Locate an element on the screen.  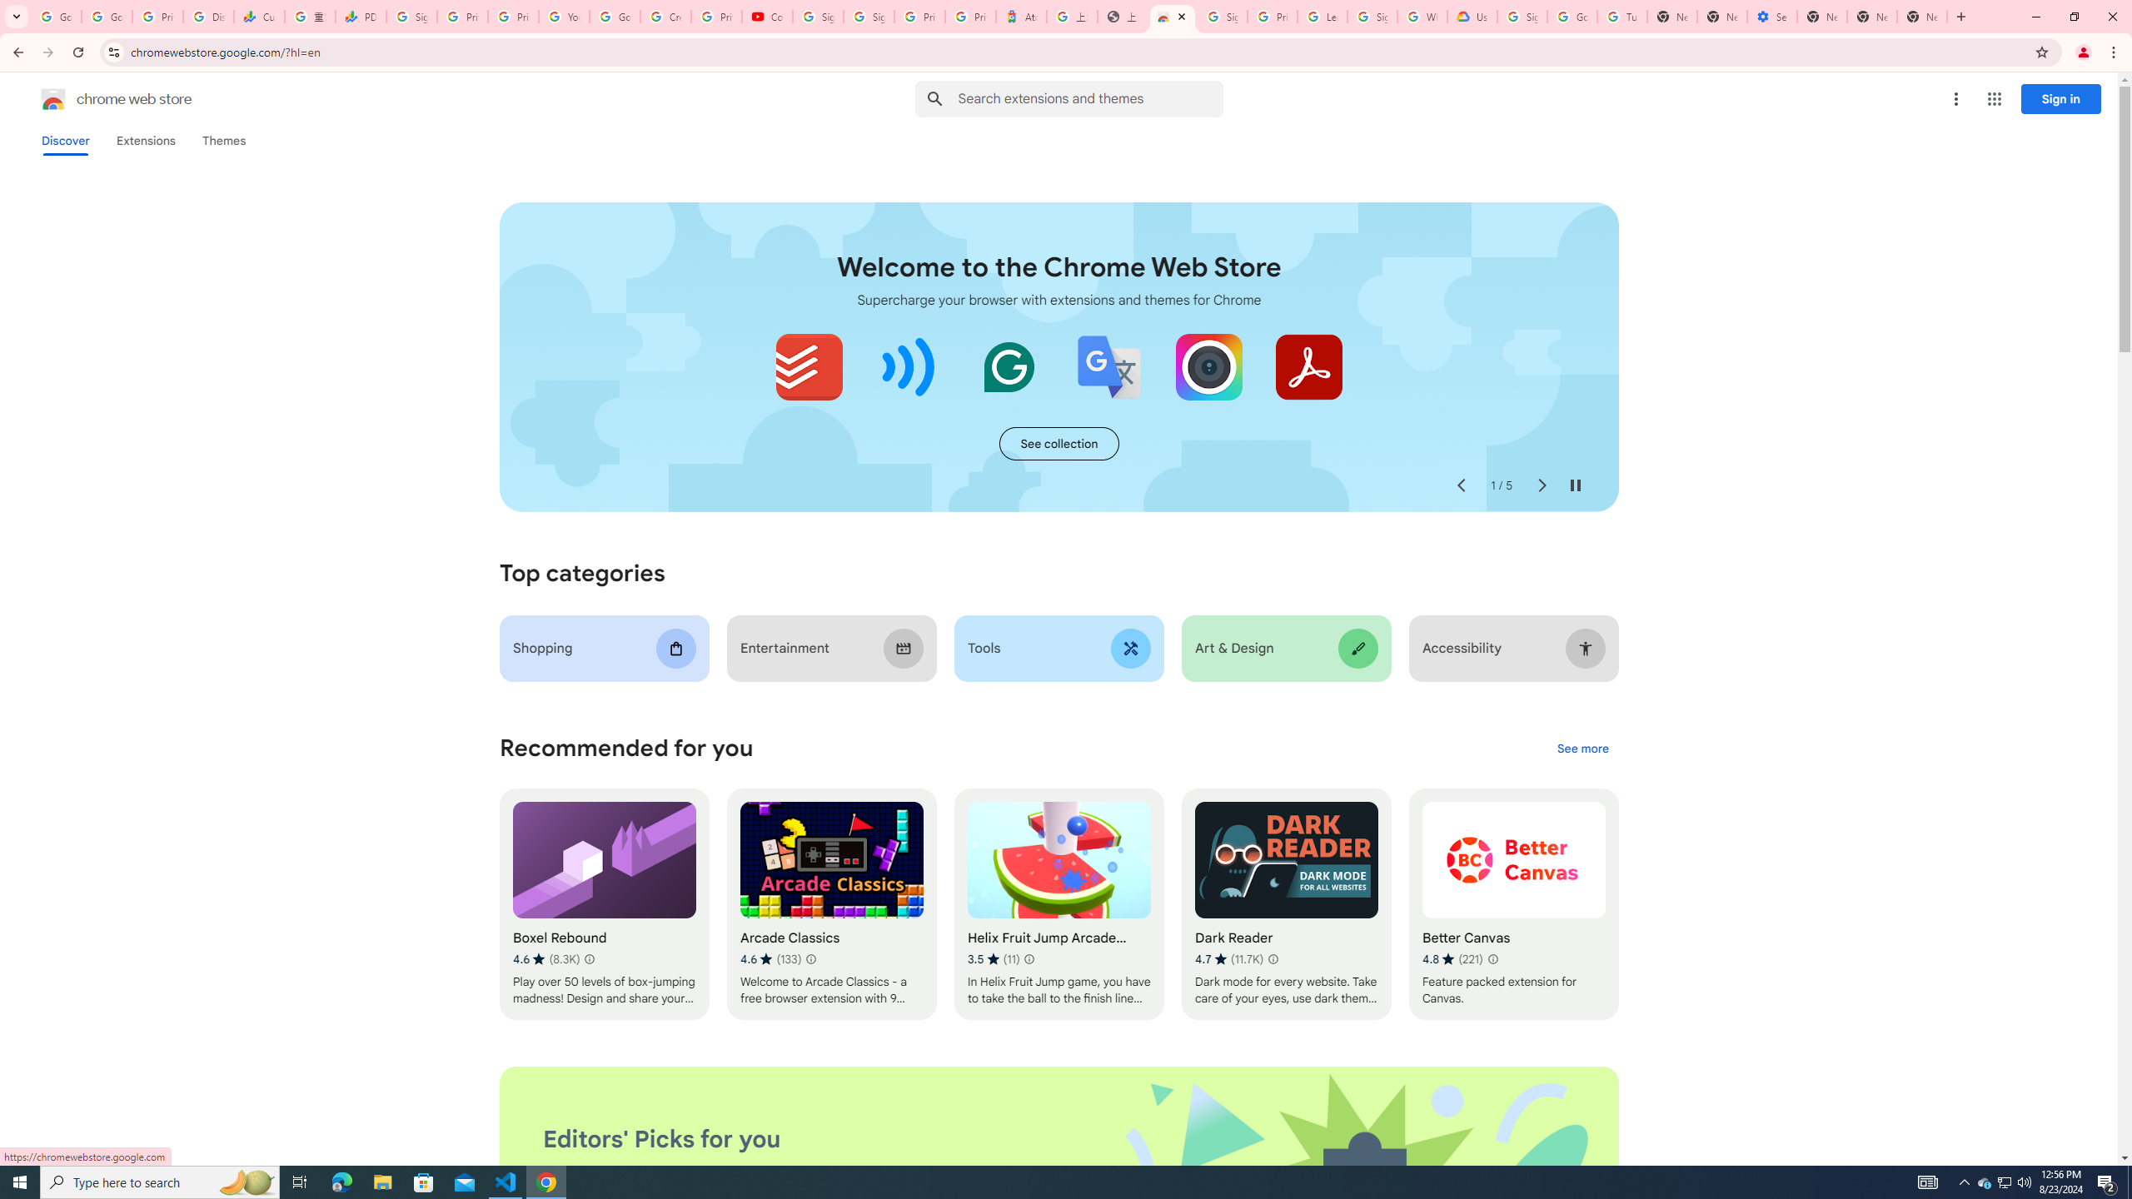
Helix Fruit Jump Arcade Game is located at coordinates (1058, 904).